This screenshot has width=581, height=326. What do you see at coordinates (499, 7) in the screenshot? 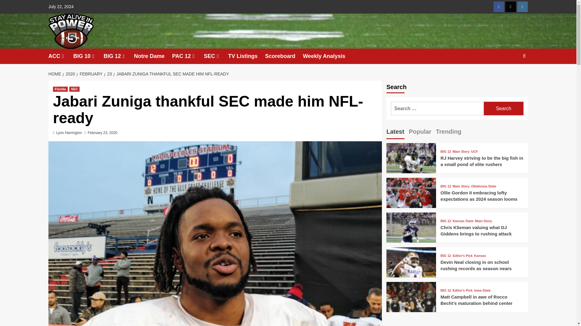
I see `Facebook` at bounding box center [499, 7].